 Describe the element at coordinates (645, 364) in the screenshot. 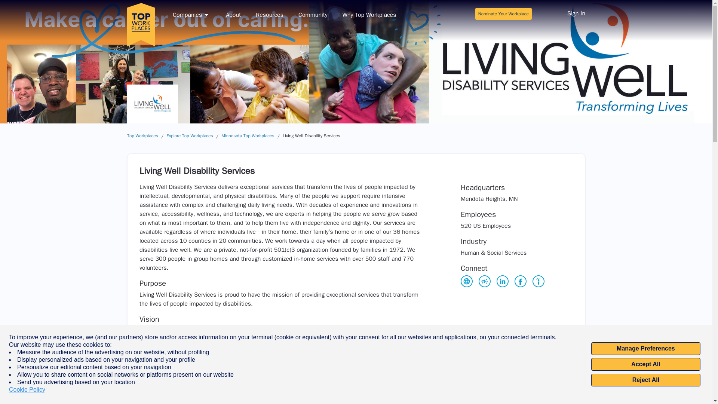

I see `Accept All` at that location.